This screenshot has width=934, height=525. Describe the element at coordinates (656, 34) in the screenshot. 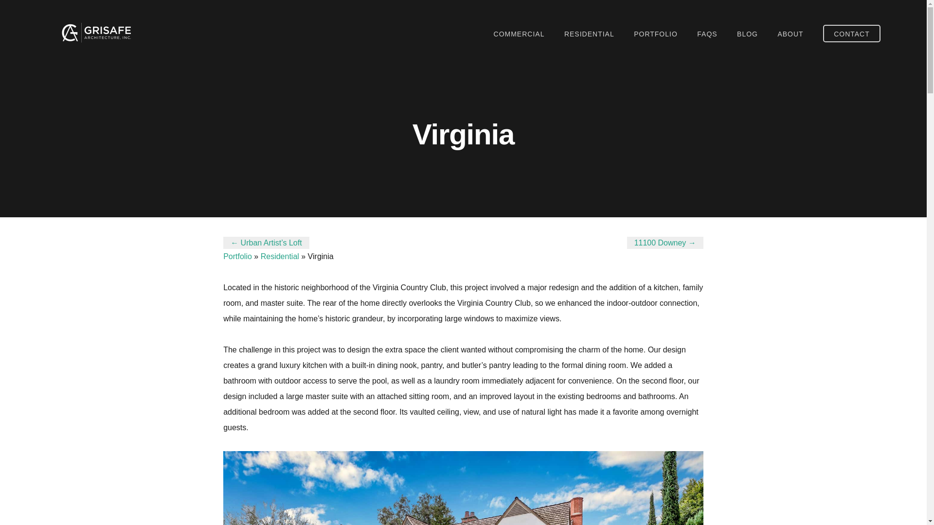

I see `PORTFOLIO` at that location.